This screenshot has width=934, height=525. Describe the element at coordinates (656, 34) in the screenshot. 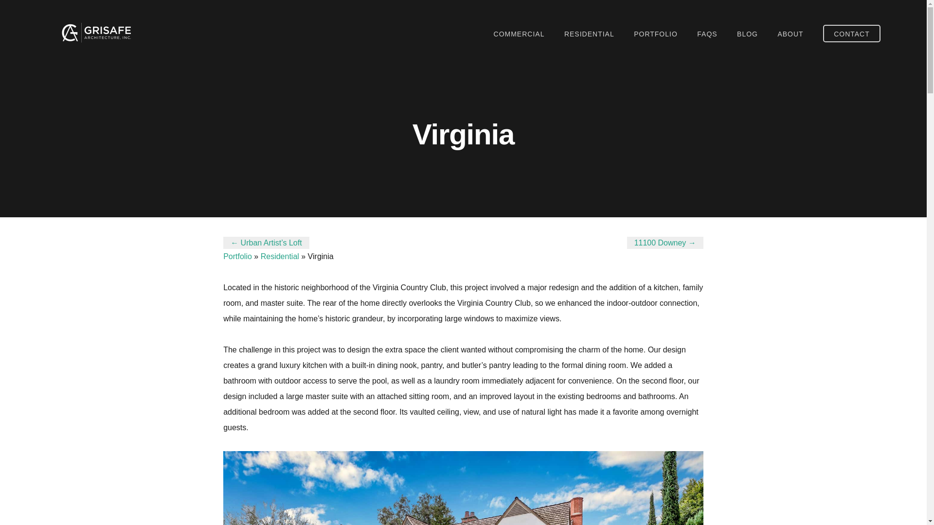

I see `PORTFOLIO` at that location.